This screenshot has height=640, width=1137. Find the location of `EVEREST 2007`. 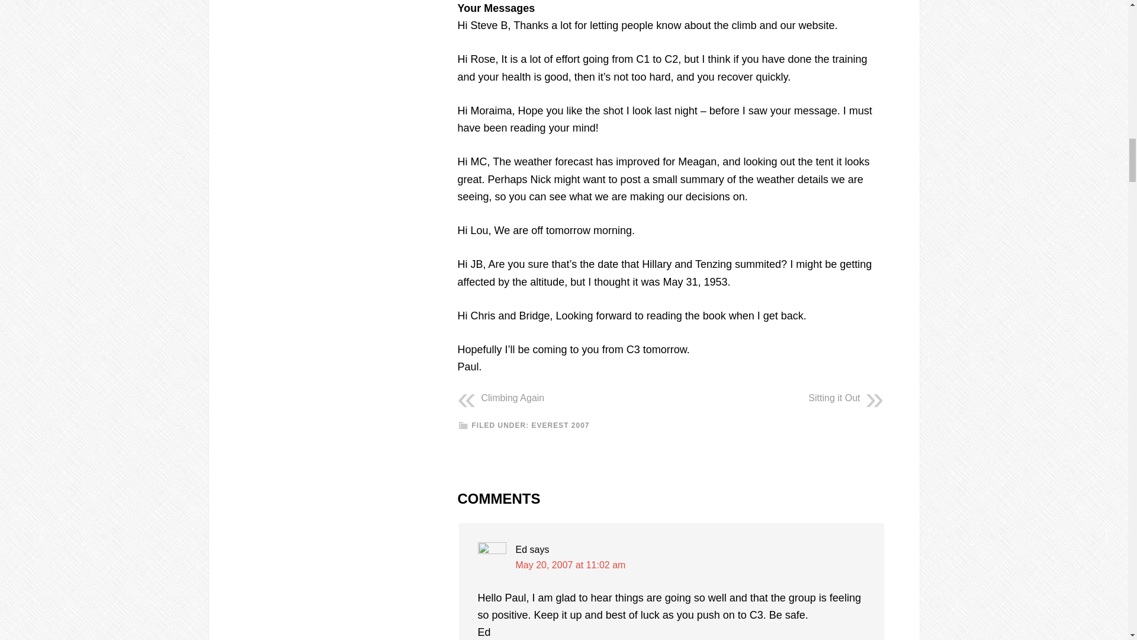

EVEREST 2007 is located at coordinates (561, 425).